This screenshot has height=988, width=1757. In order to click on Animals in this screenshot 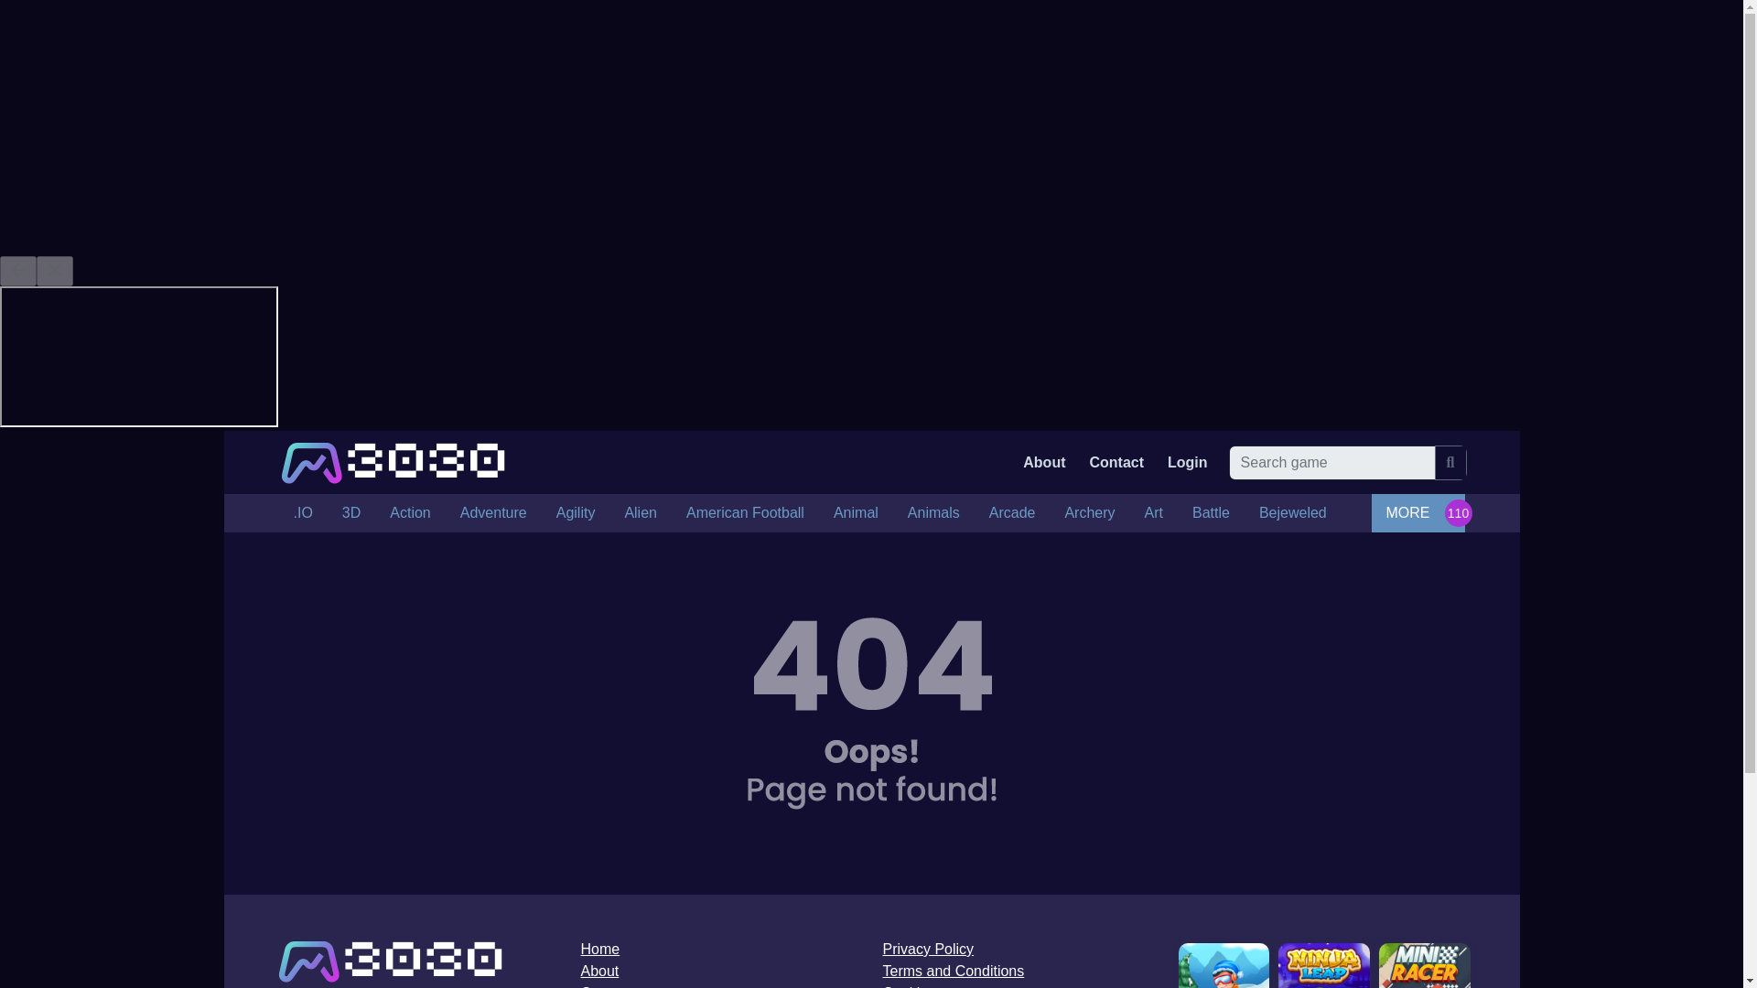, I will do `click(933, 513)`.